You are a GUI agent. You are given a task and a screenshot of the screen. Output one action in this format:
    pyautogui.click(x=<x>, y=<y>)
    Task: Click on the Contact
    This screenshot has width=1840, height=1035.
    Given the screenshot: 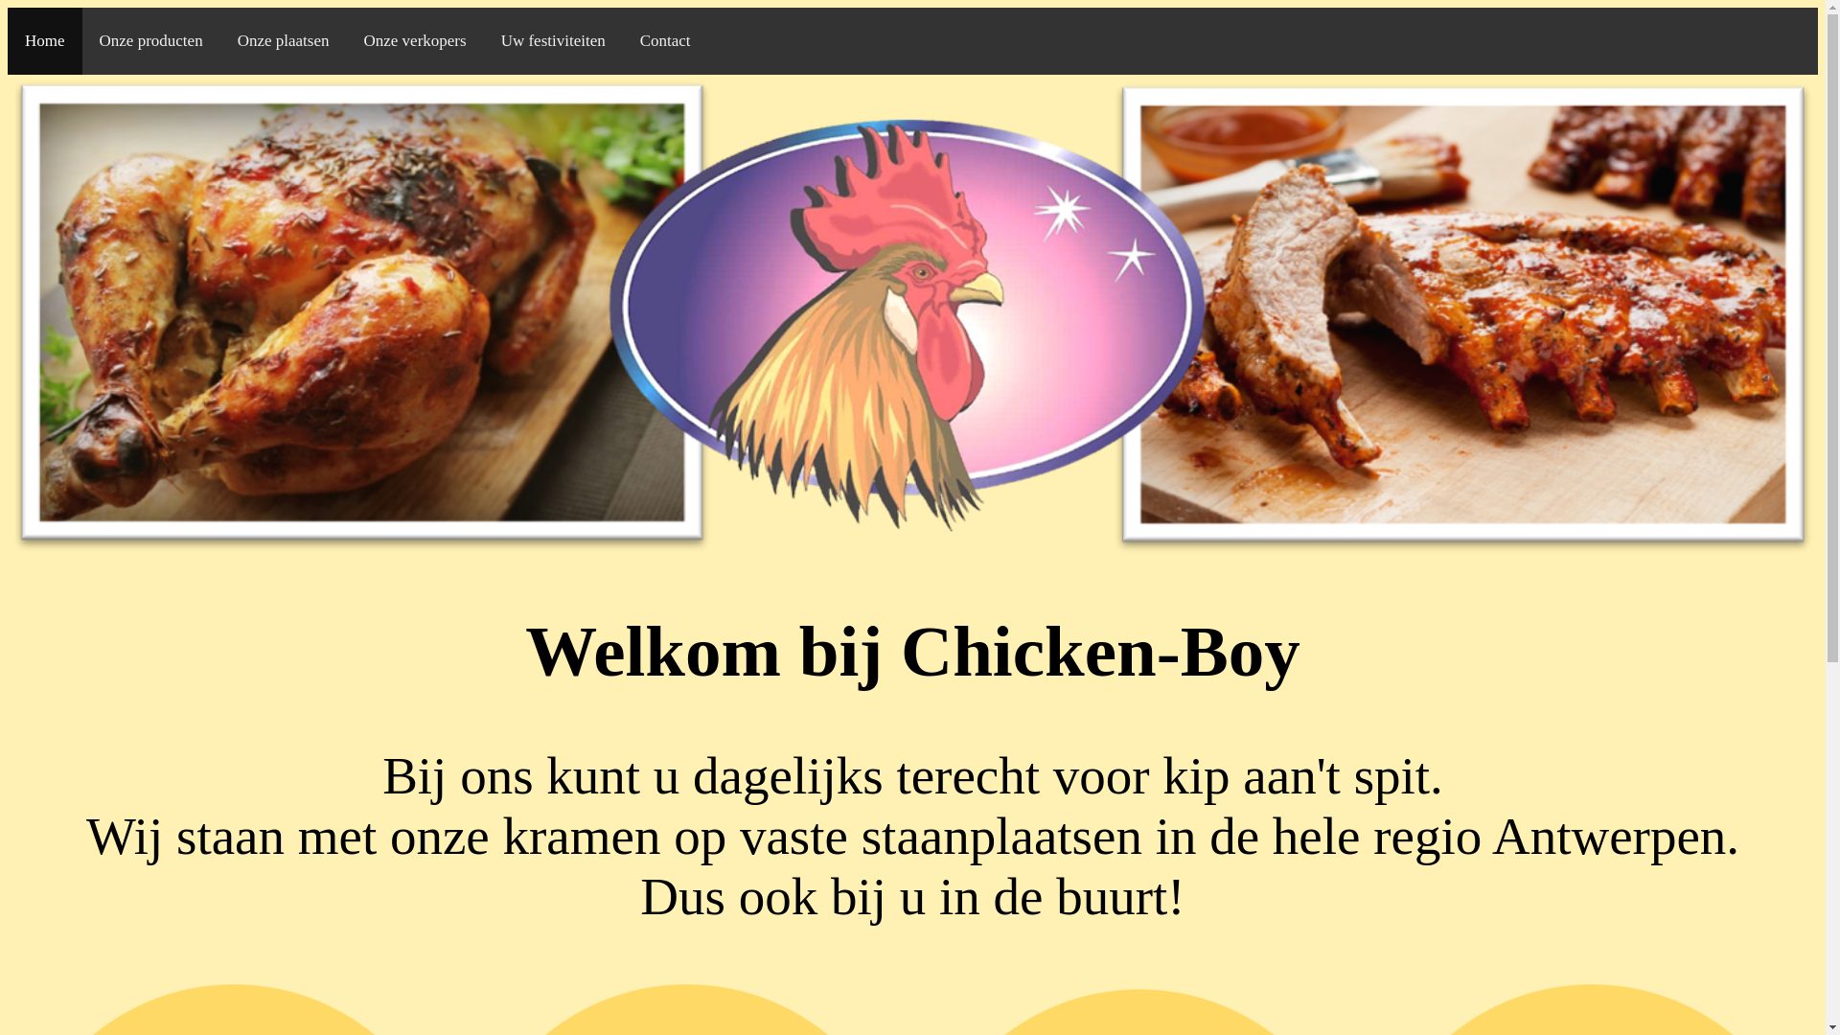 What is the action you would take?
    pyautogui.click(x=665, y=40)
    